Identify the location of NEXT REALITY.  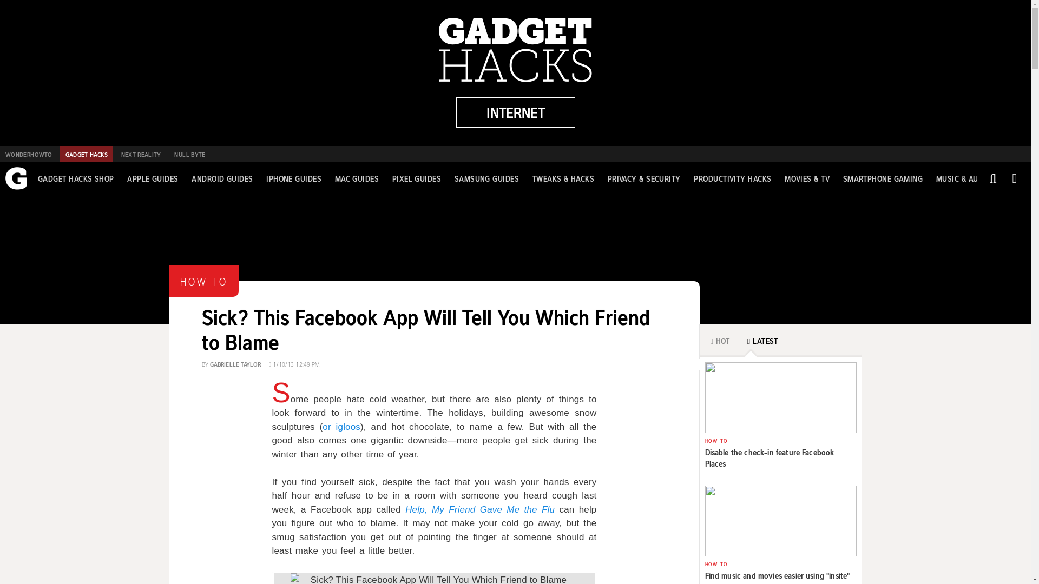
(141, 154).